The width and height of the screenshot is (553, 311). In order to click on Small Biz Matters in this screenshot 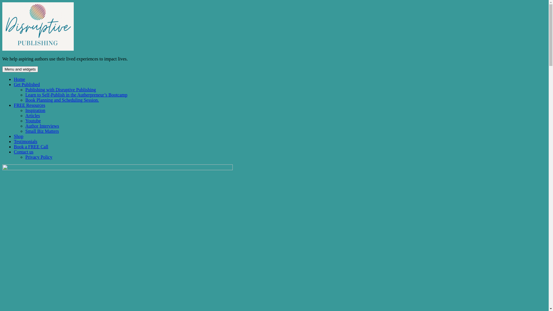, I will do `click(42, 131)`.